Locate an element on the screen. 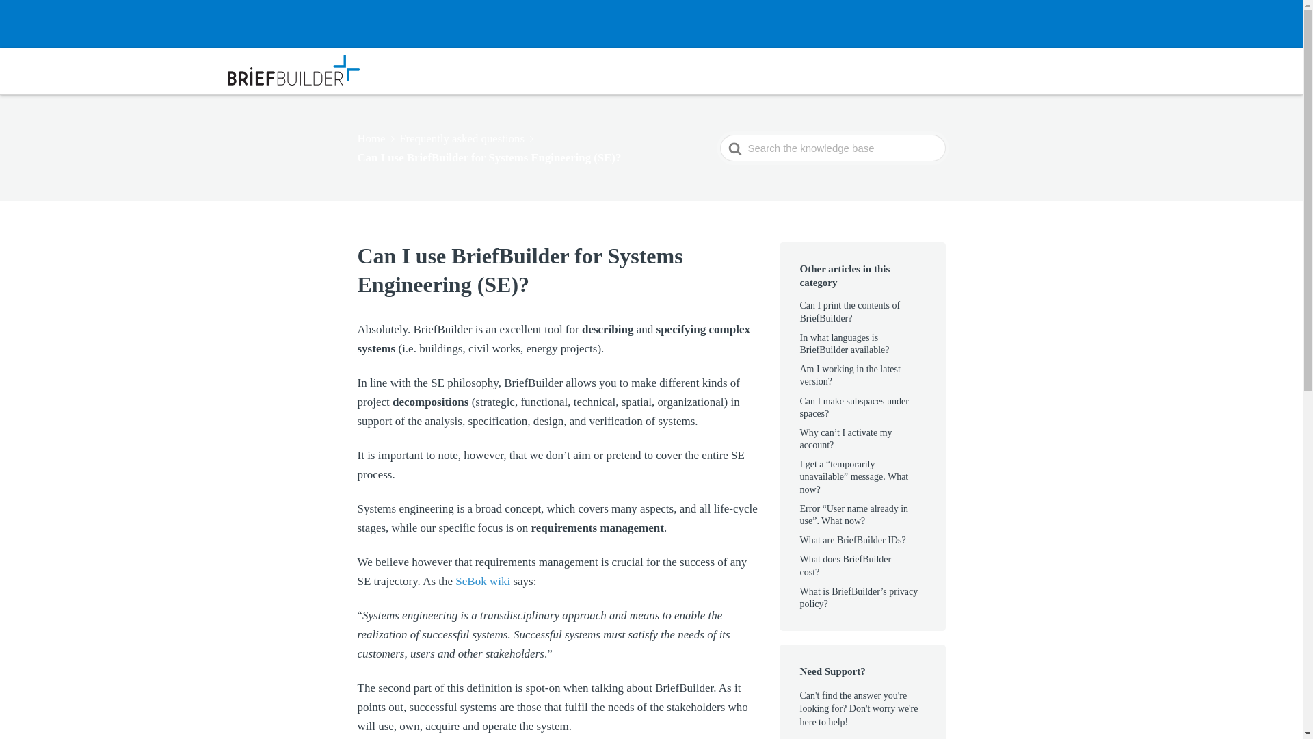 The image size is (1313, 739). Am I working in the latest version? is located at coordinates (850, 375).